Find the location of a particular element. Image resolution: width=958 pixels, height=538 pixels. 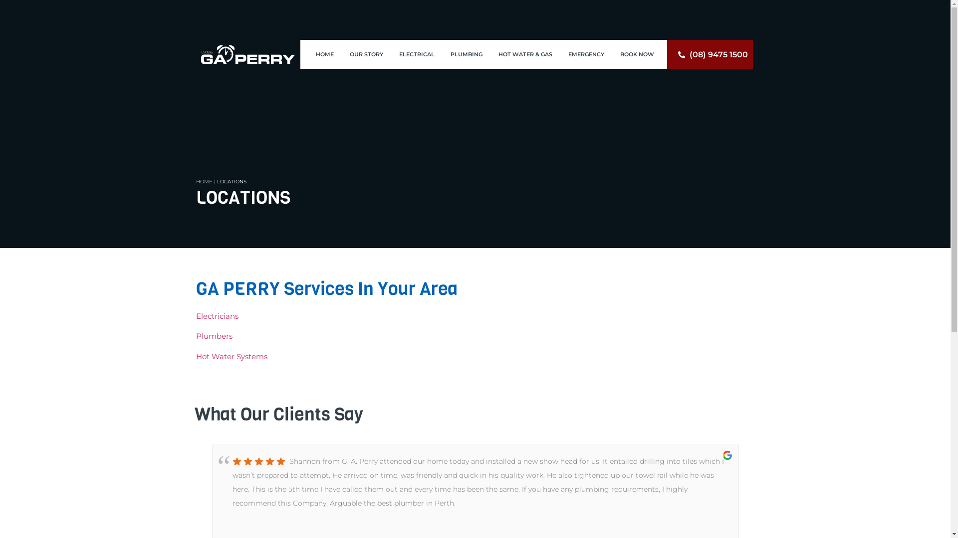

HOT WATER & GAS is located at coordinates (525, 55).